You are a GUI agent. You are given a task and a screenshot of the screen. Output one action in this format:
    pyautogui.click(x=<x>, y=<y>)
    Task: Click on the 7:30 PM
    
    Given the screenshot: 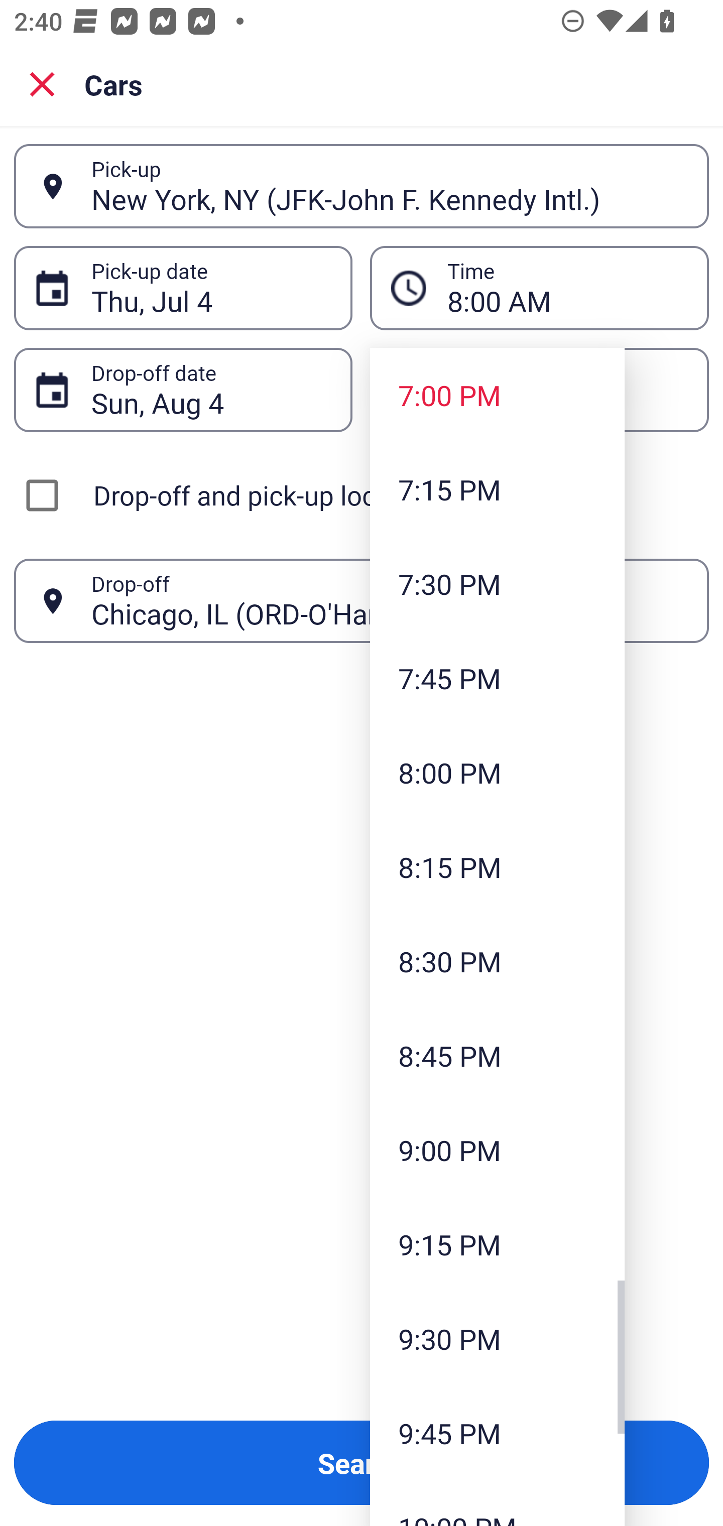 What is the action you would take?
    pyautogui.click(x=497, y=583)
    